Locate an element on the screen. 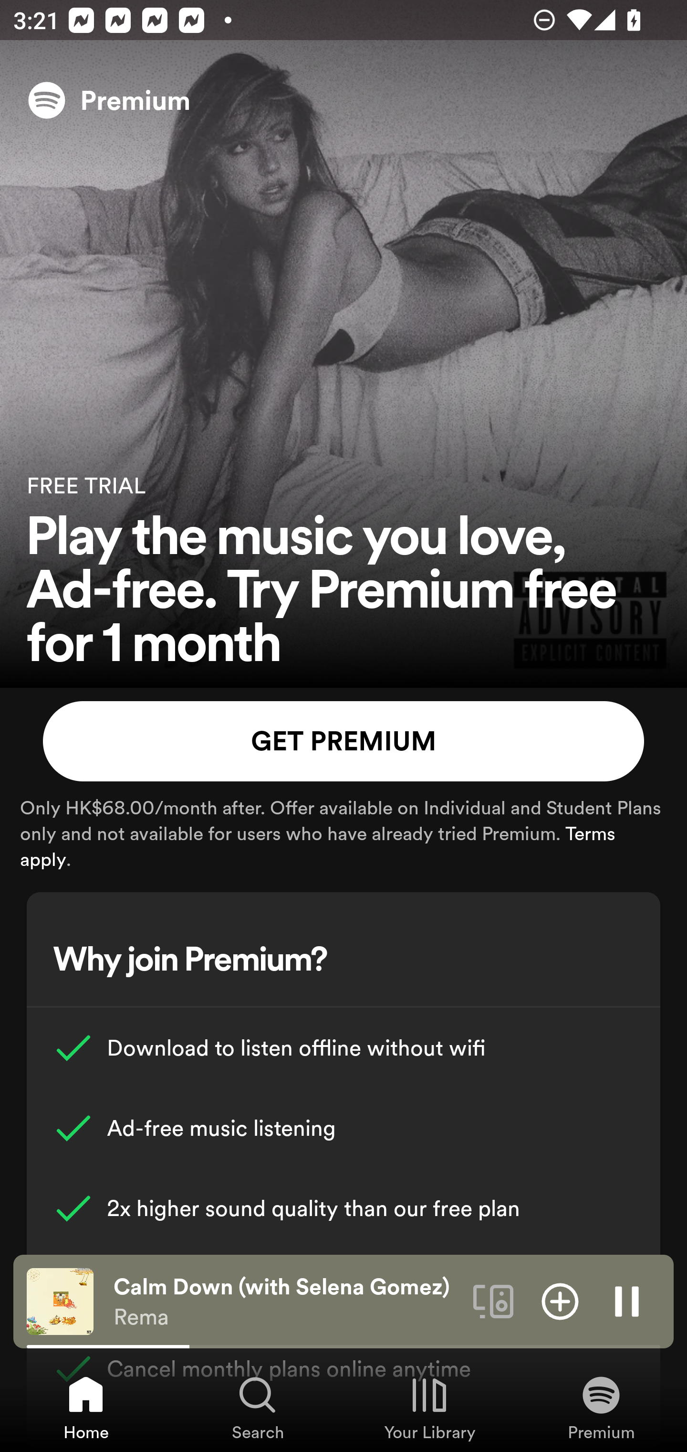 This screenshot has height=1452, width=687. Premium, Tab 4 of 4 Premium Premium is located at coordinates (601, 1407).